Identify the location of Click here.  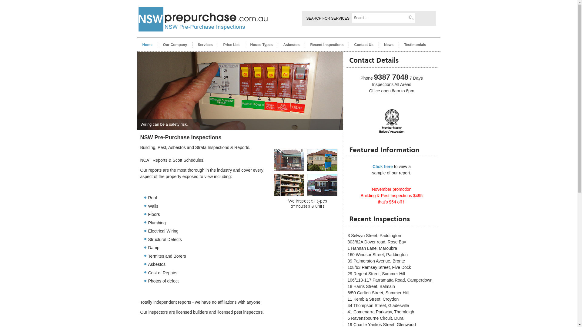
(383, 167).